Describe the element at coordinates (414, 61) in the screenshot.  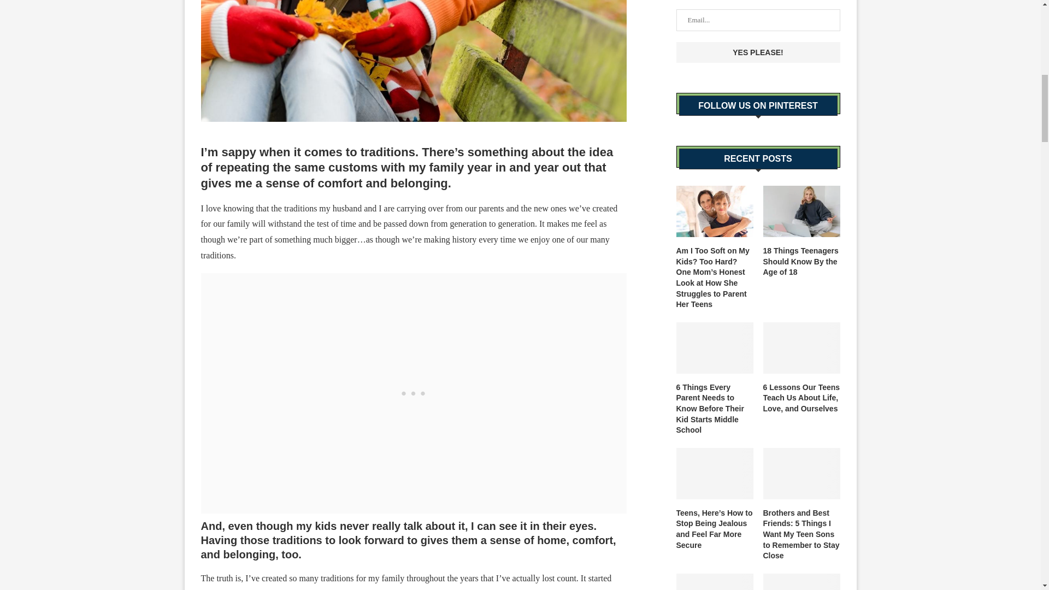
I see `Teen 99` at that location.